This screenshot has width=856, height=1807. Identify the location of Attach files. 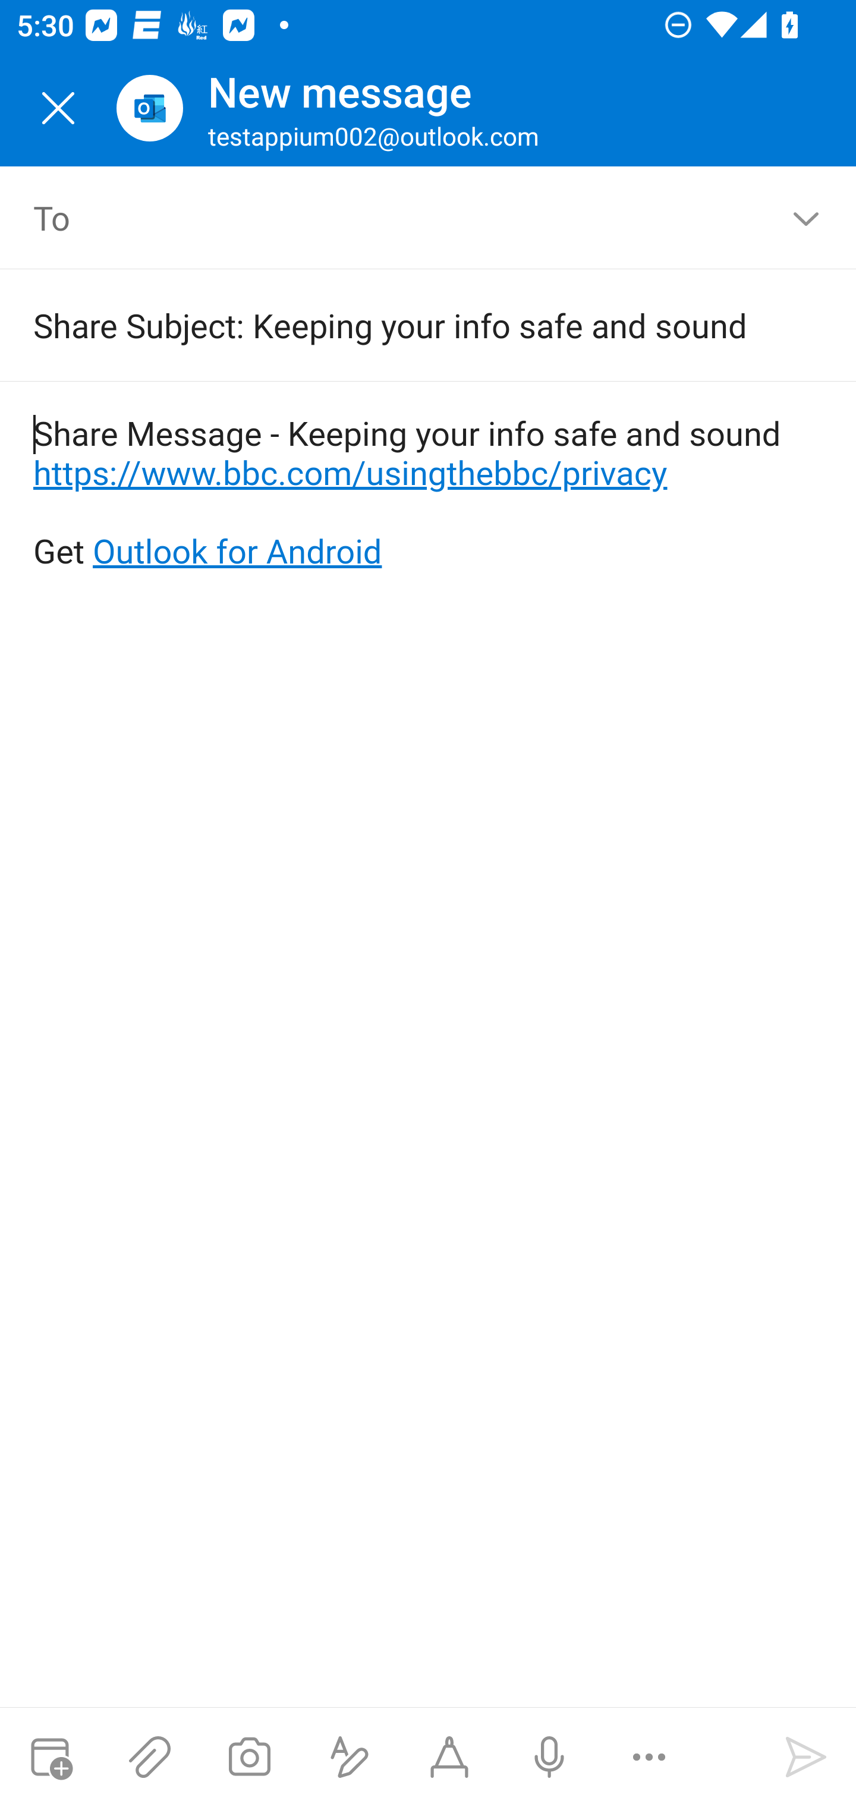
(150, 1757).